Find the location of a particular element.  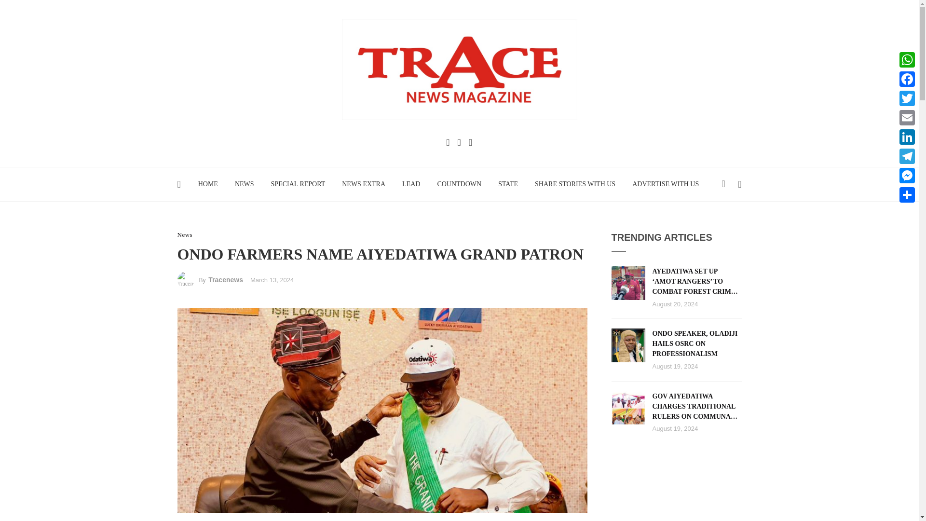

LEAD is located at coordinates (411, 184).